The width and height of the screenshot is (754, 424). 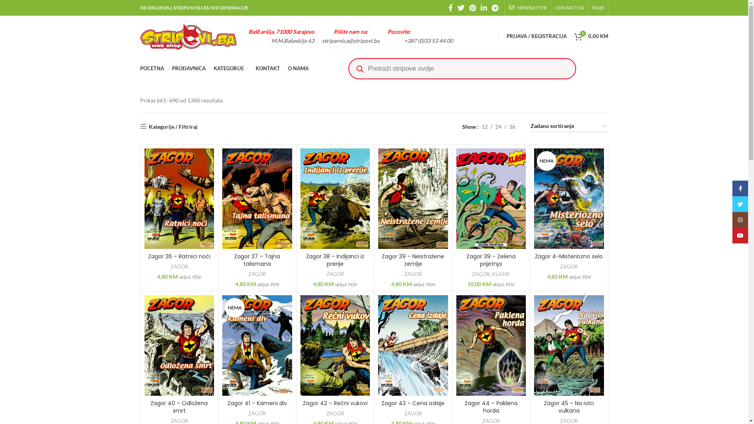 I want to click on 36, so click(x=512, y=126).